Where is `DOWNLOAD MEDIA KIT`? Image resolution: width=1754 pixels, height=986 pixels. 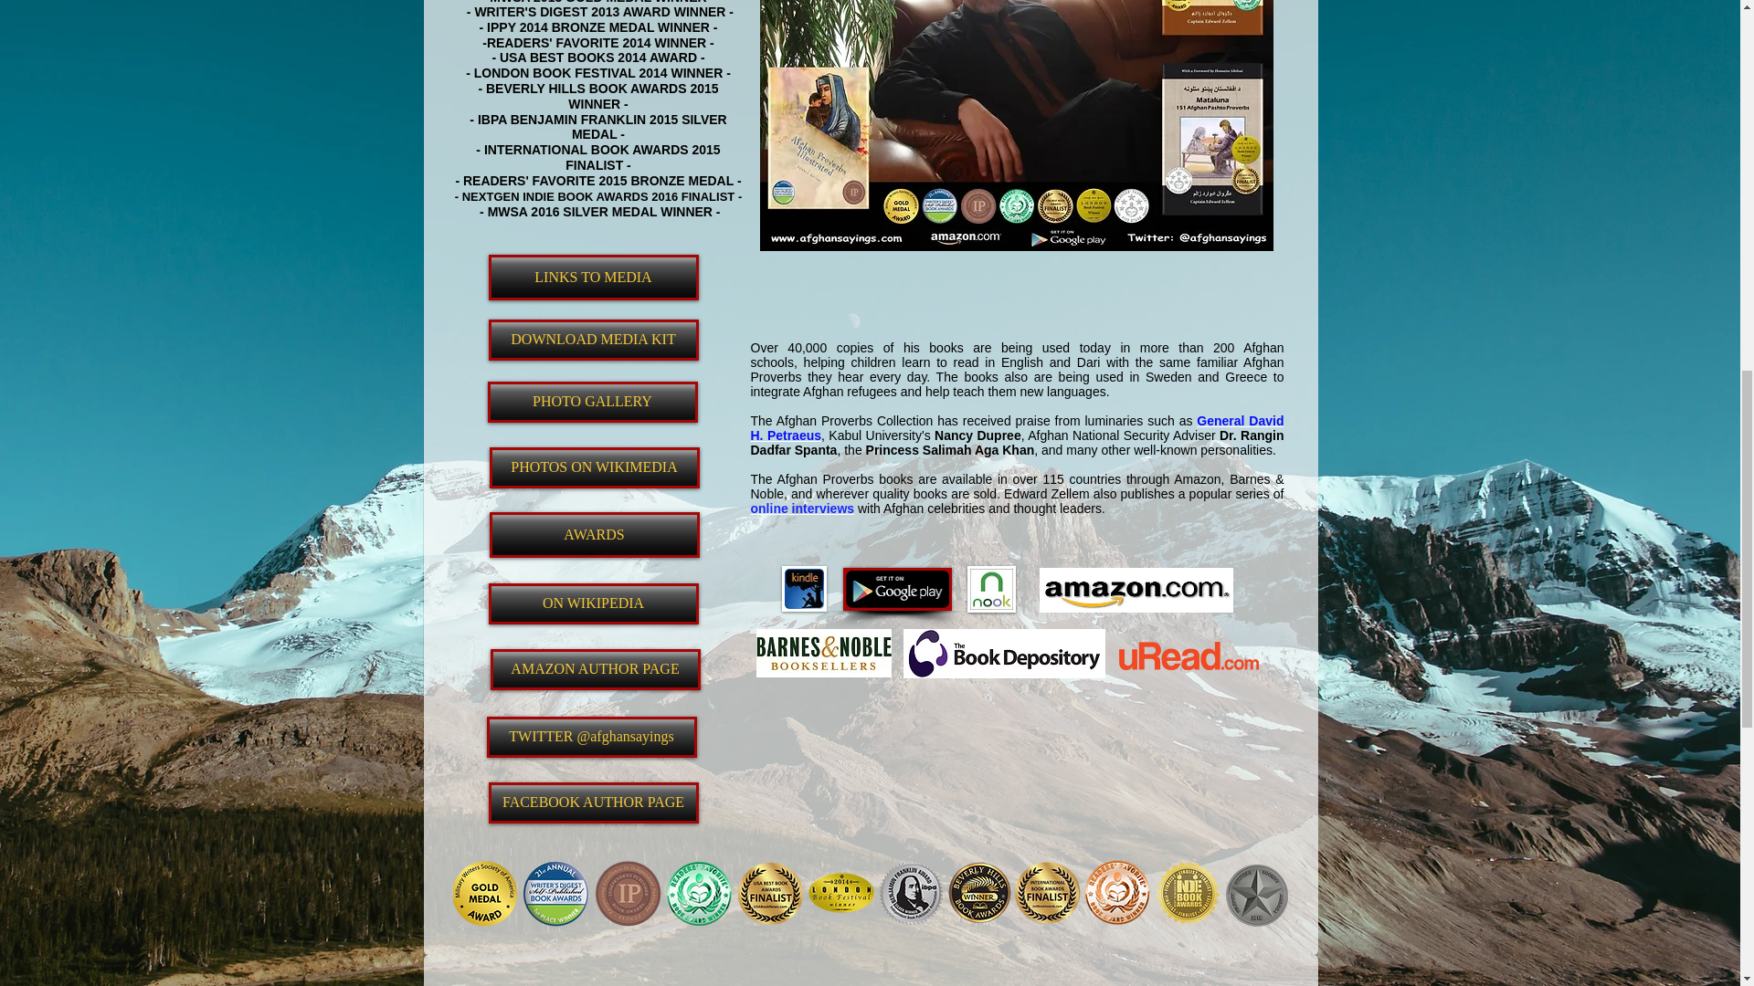 DOWNLOAD MEDIA KIT is located at coordinates (592, 340).